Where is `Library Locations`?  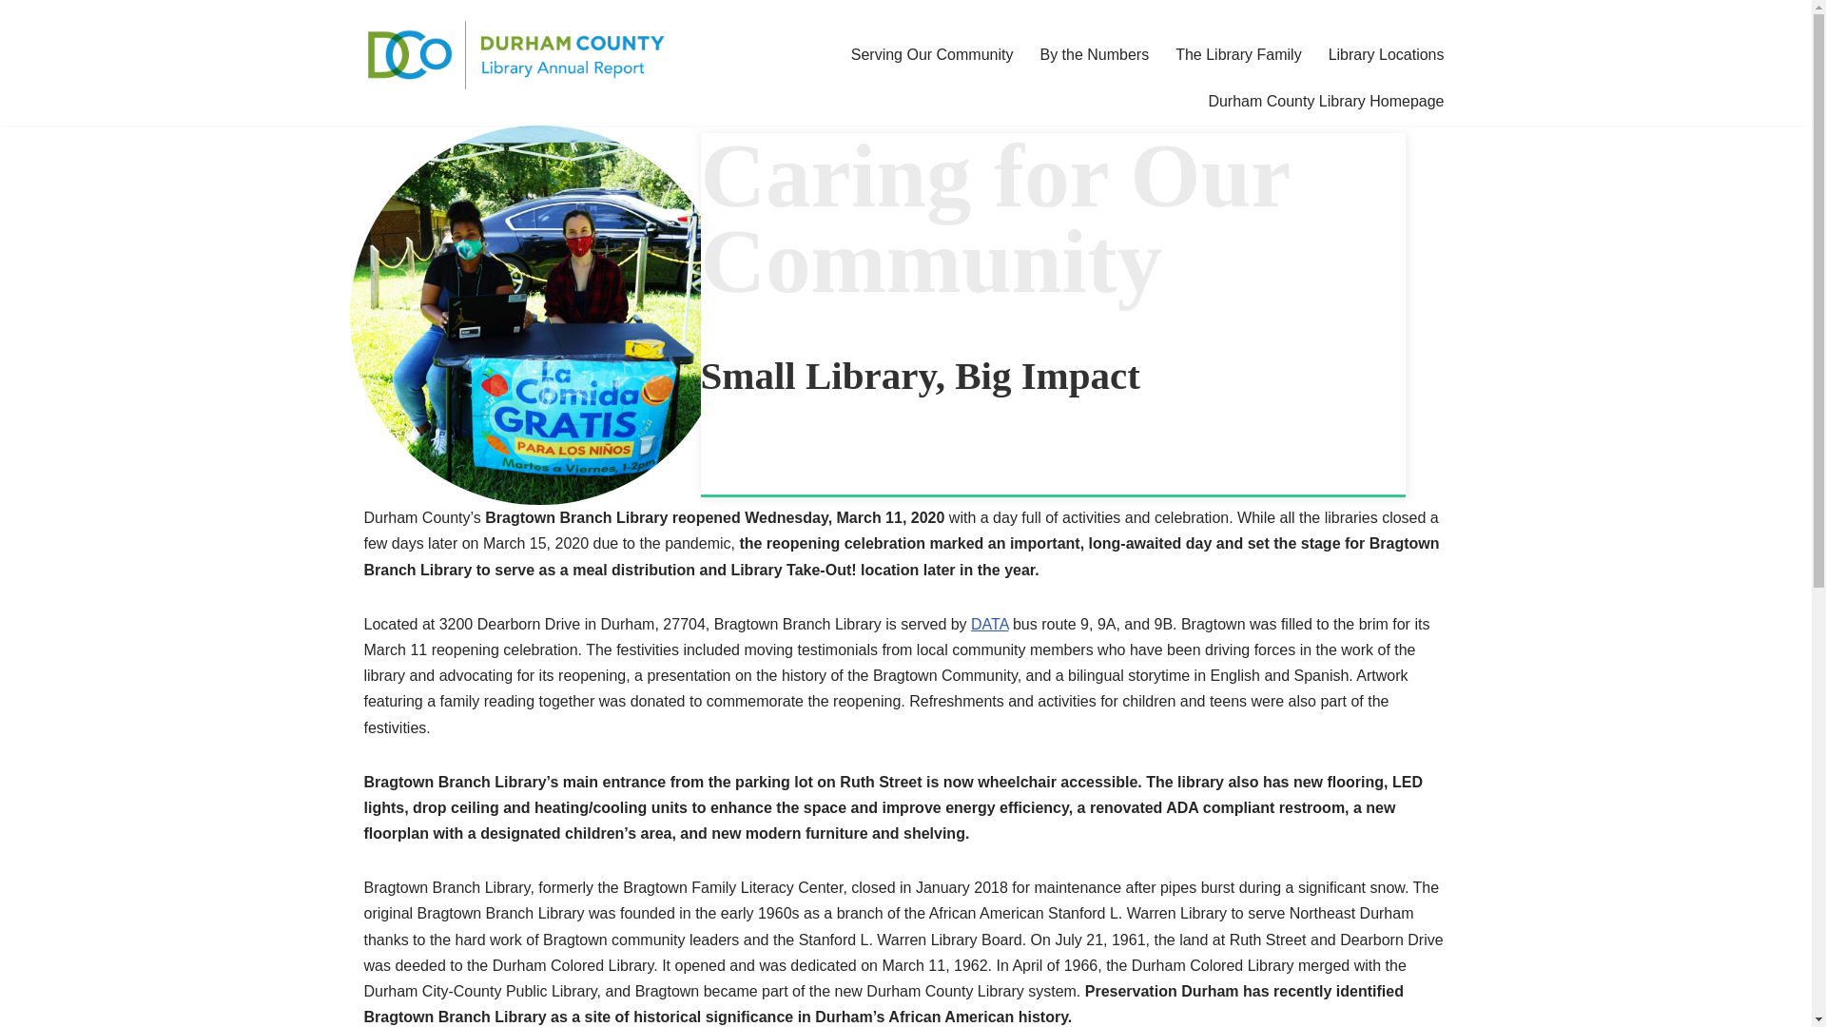 Library Locations is located at coordinates (1387, 55).